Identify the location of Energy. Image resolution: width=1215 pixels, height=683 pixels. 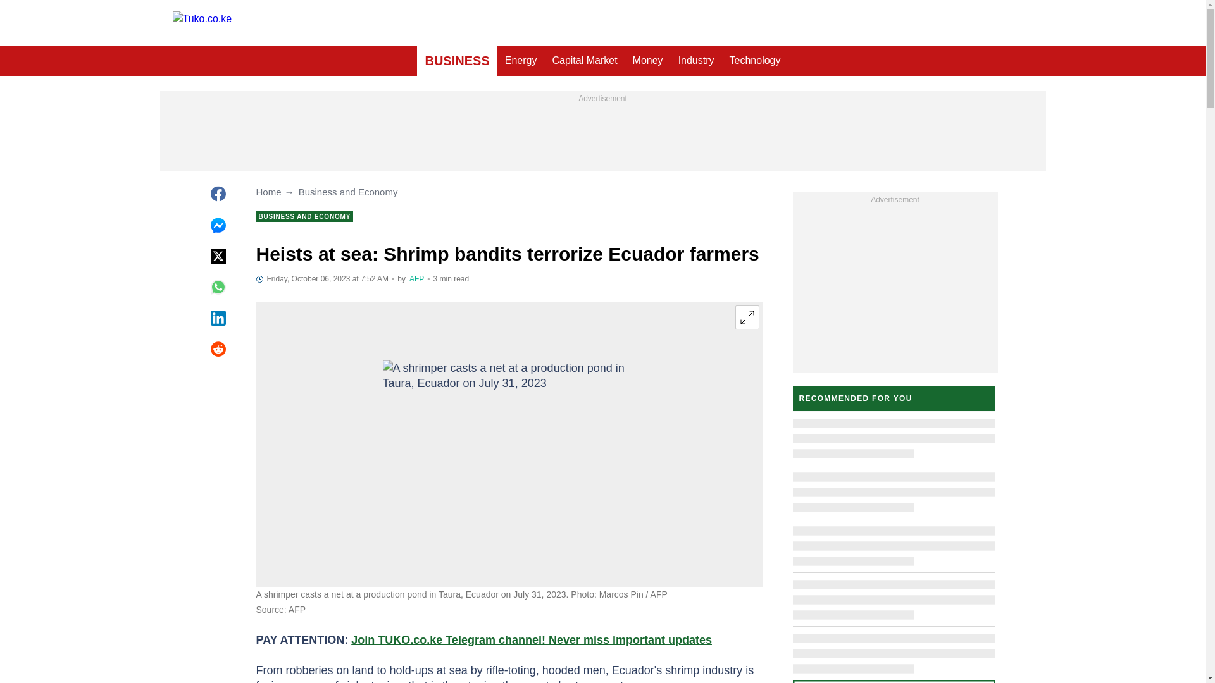
(520, 61).